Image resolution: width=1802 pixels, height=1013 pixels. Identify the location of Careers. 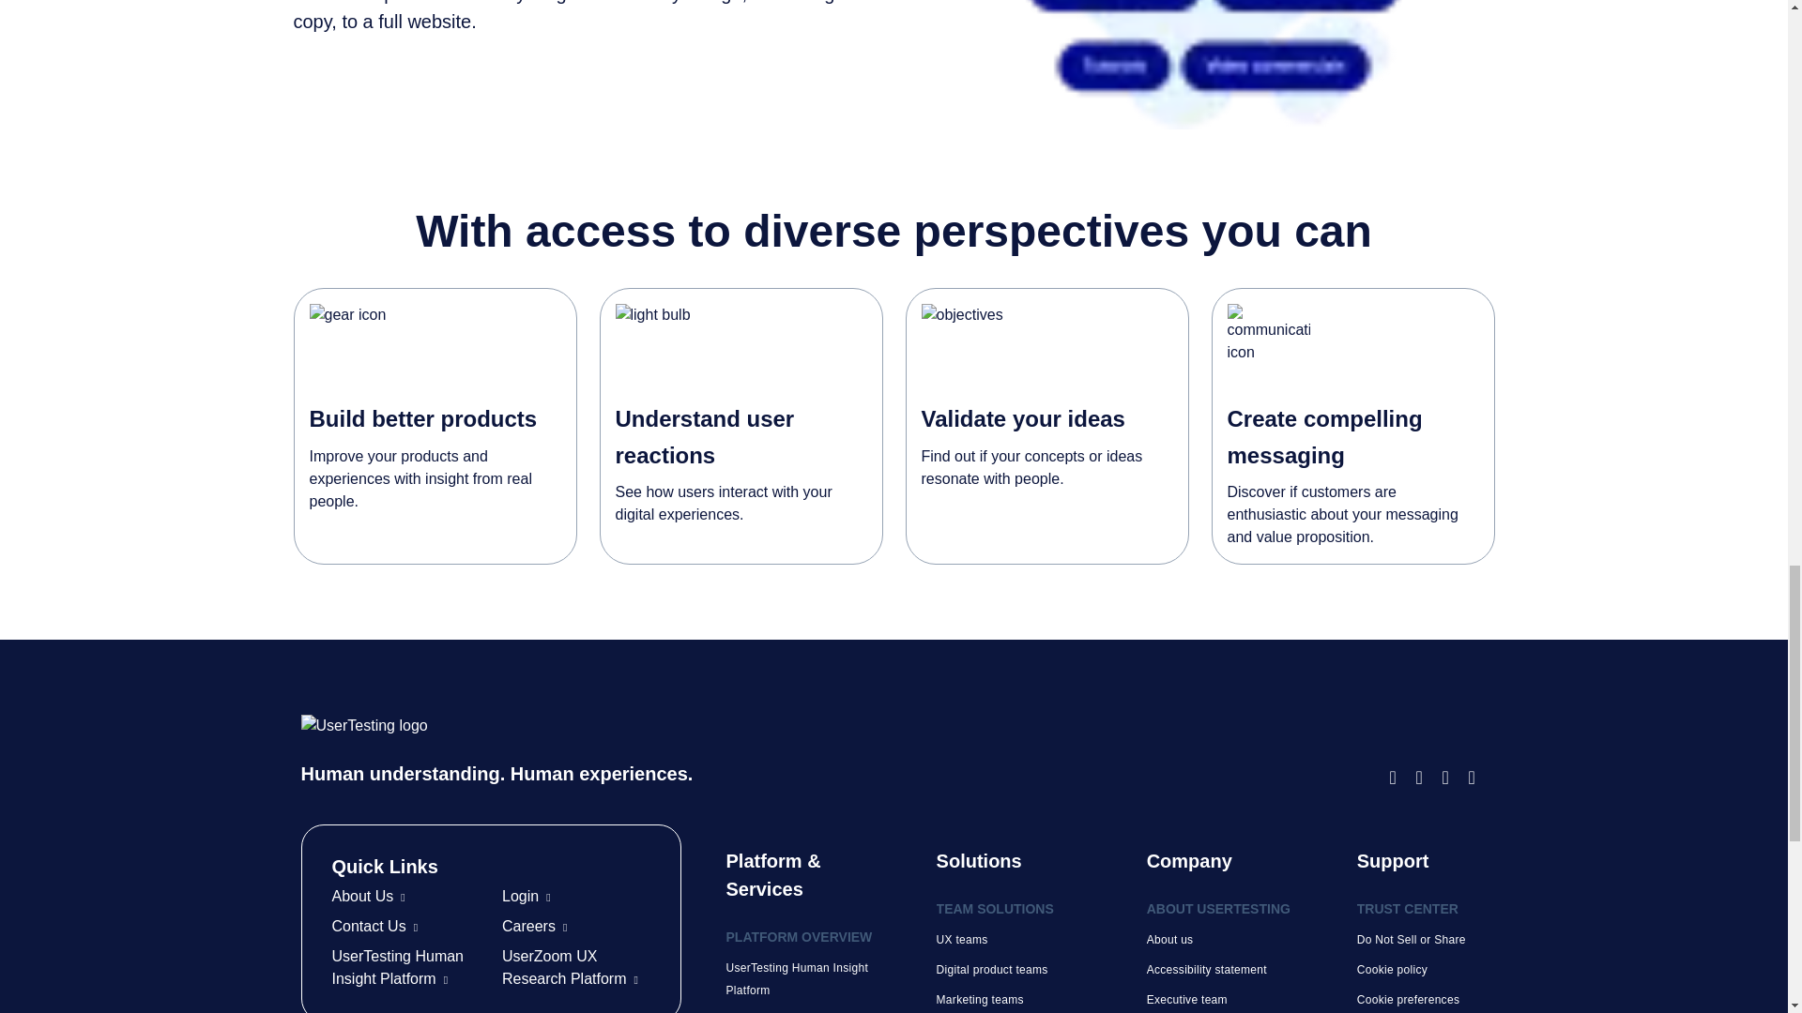
(535, 925).